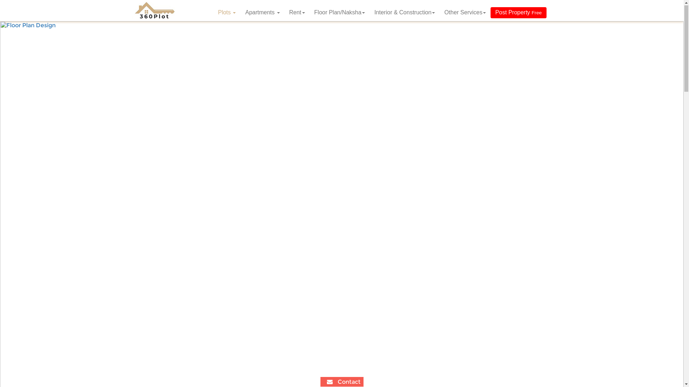 The image size is (689, 387). What do you see at coordinates (340, 13) in the screenshot?
I see `Floor Plan/Naksha` at bounding box center [340, 13].